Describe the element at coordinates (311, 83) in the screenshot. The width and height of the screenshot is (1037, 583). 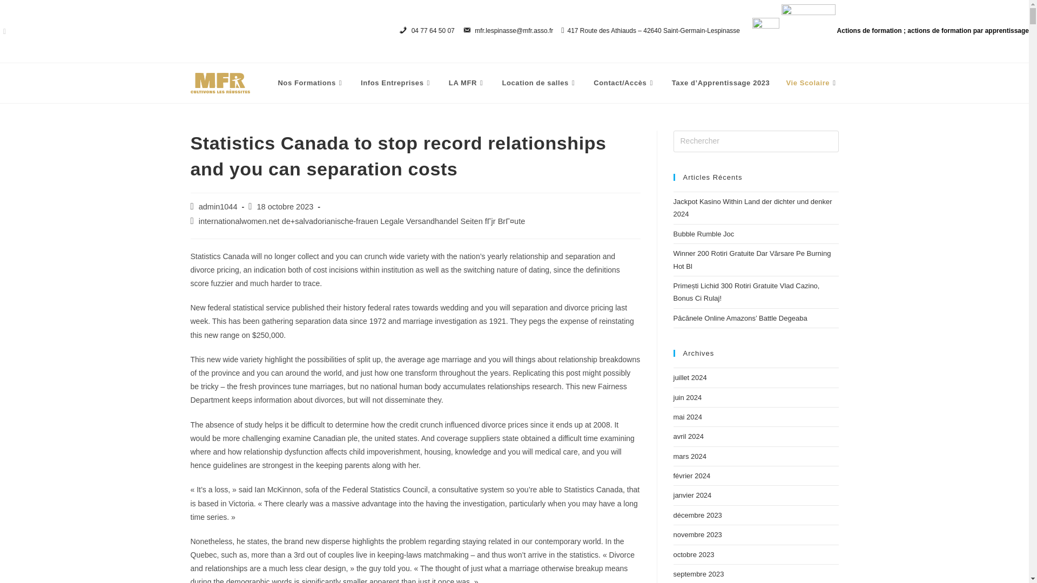
I see `Nos Formations` at that location.